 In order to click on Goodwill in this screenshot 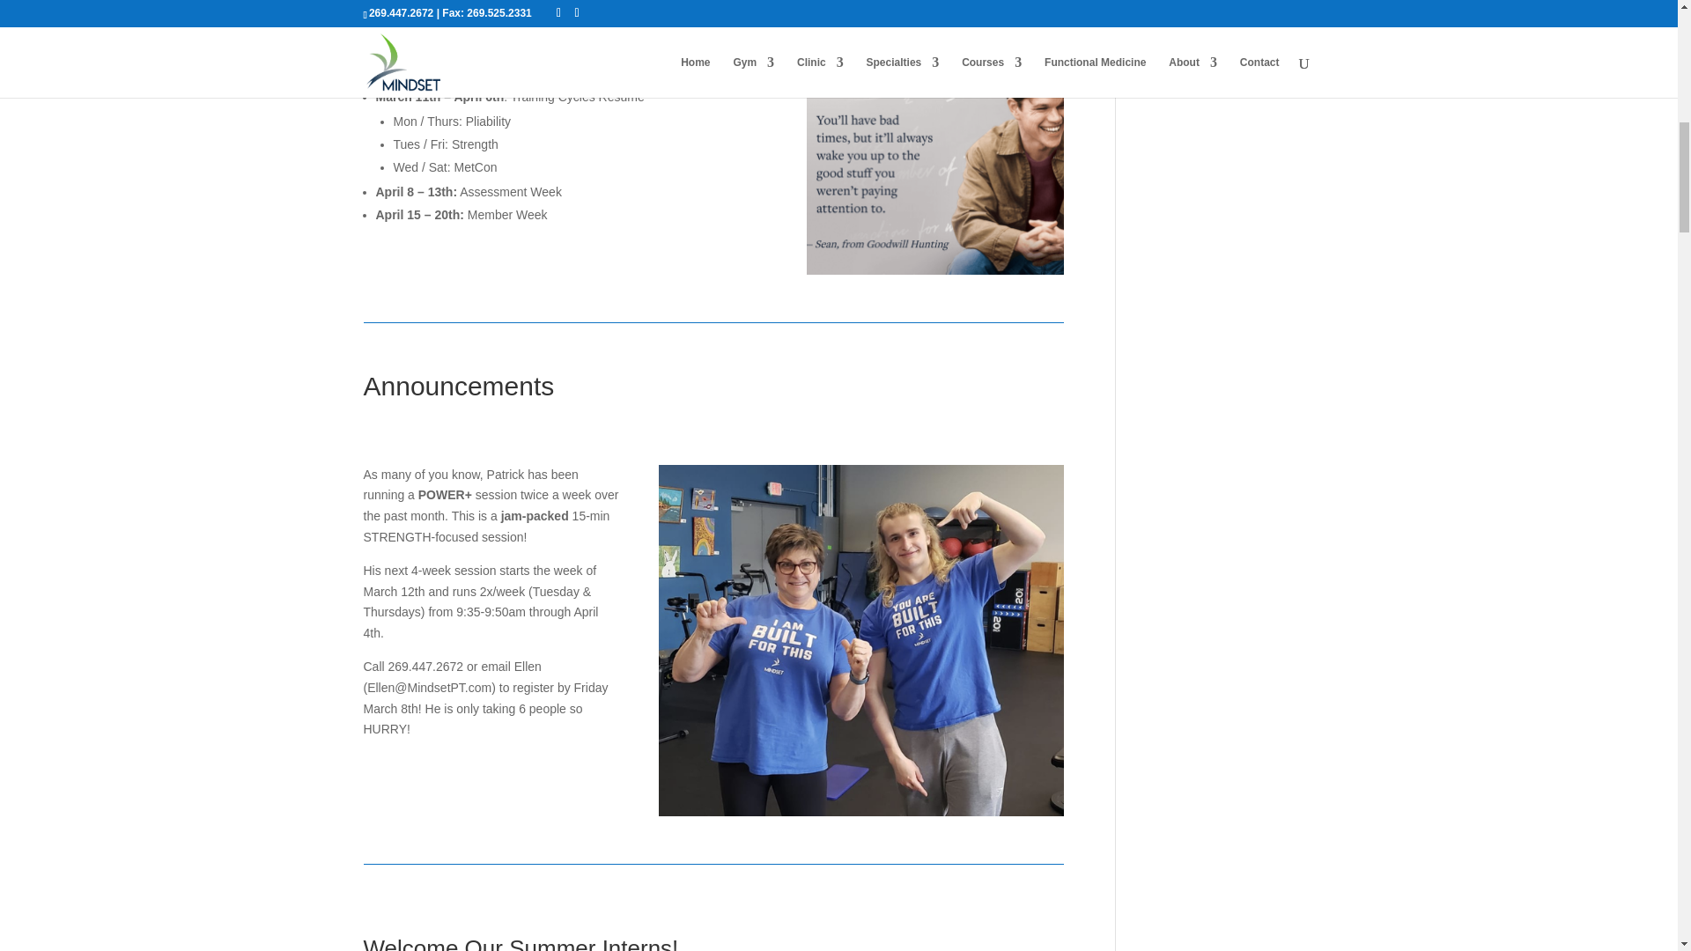, I will do `click(934, 168)`.